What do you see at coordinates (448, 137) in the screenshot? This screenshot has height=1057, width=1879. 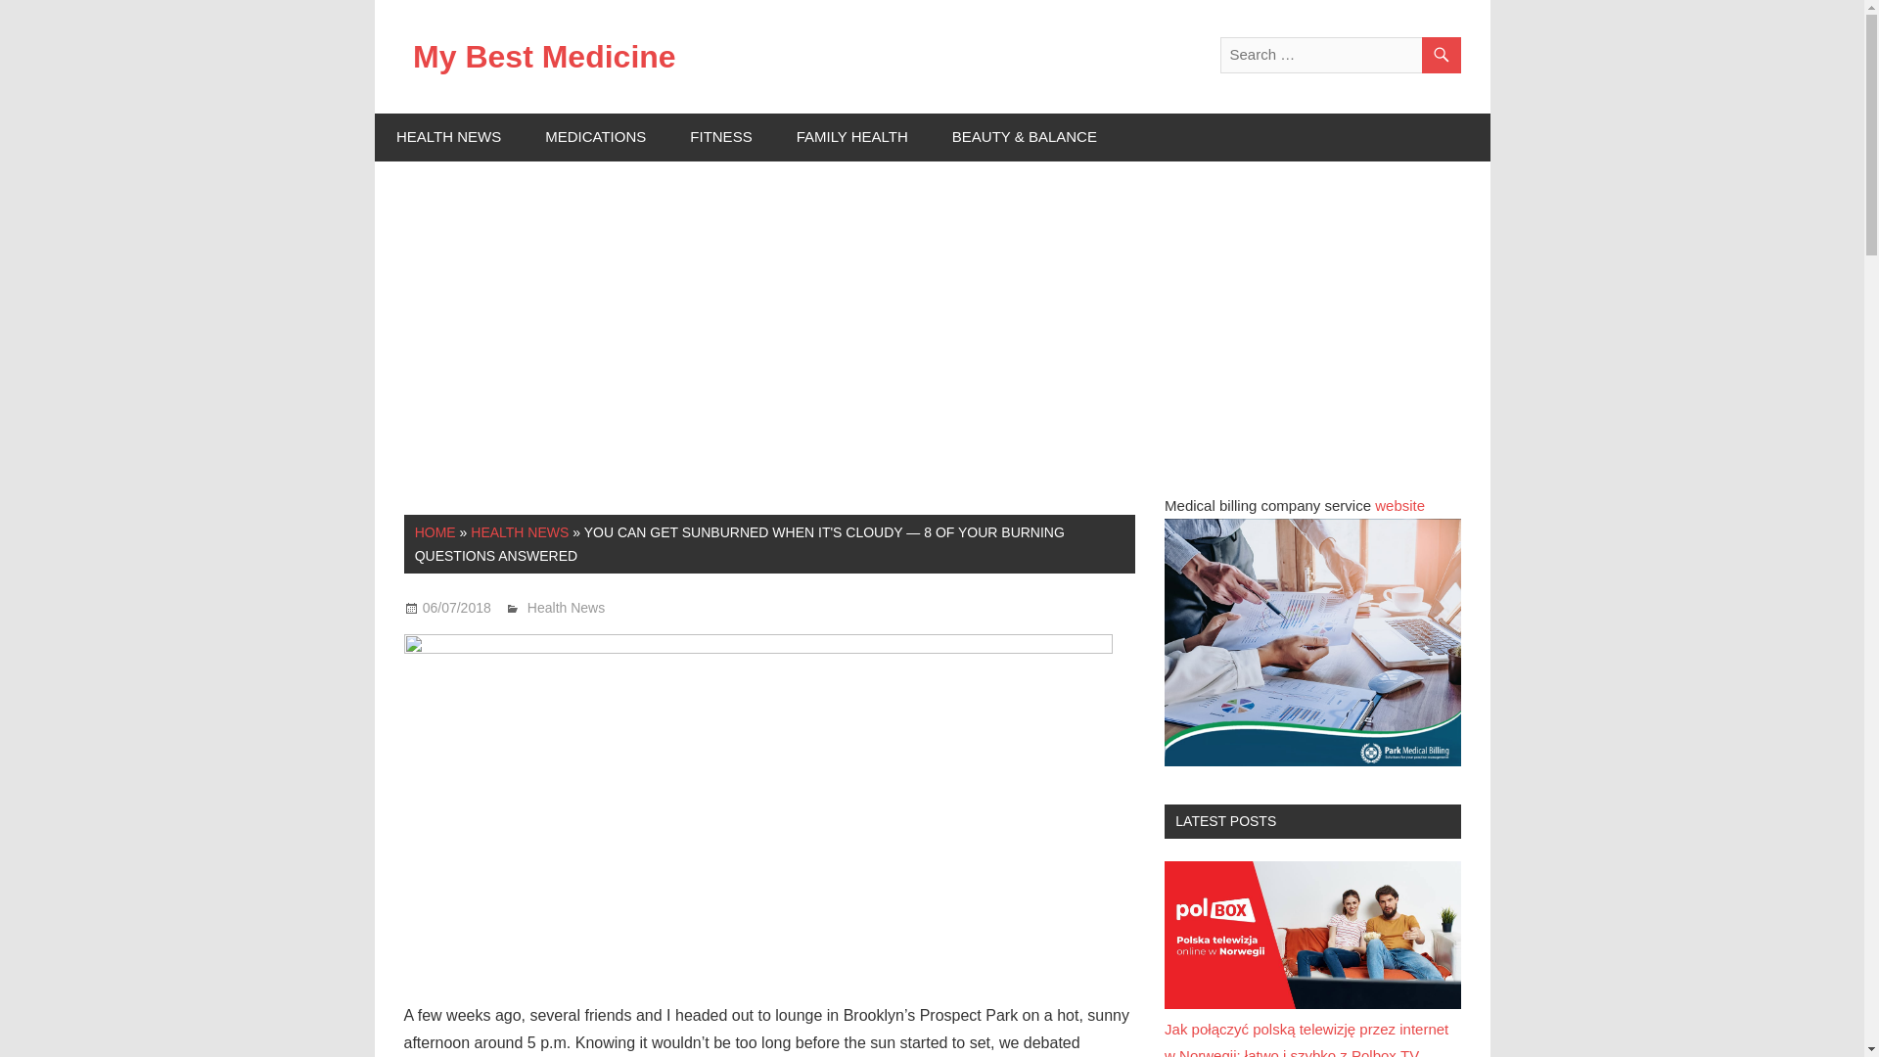 I see `HEALTH NEWS` at bounding box center [448, 137].